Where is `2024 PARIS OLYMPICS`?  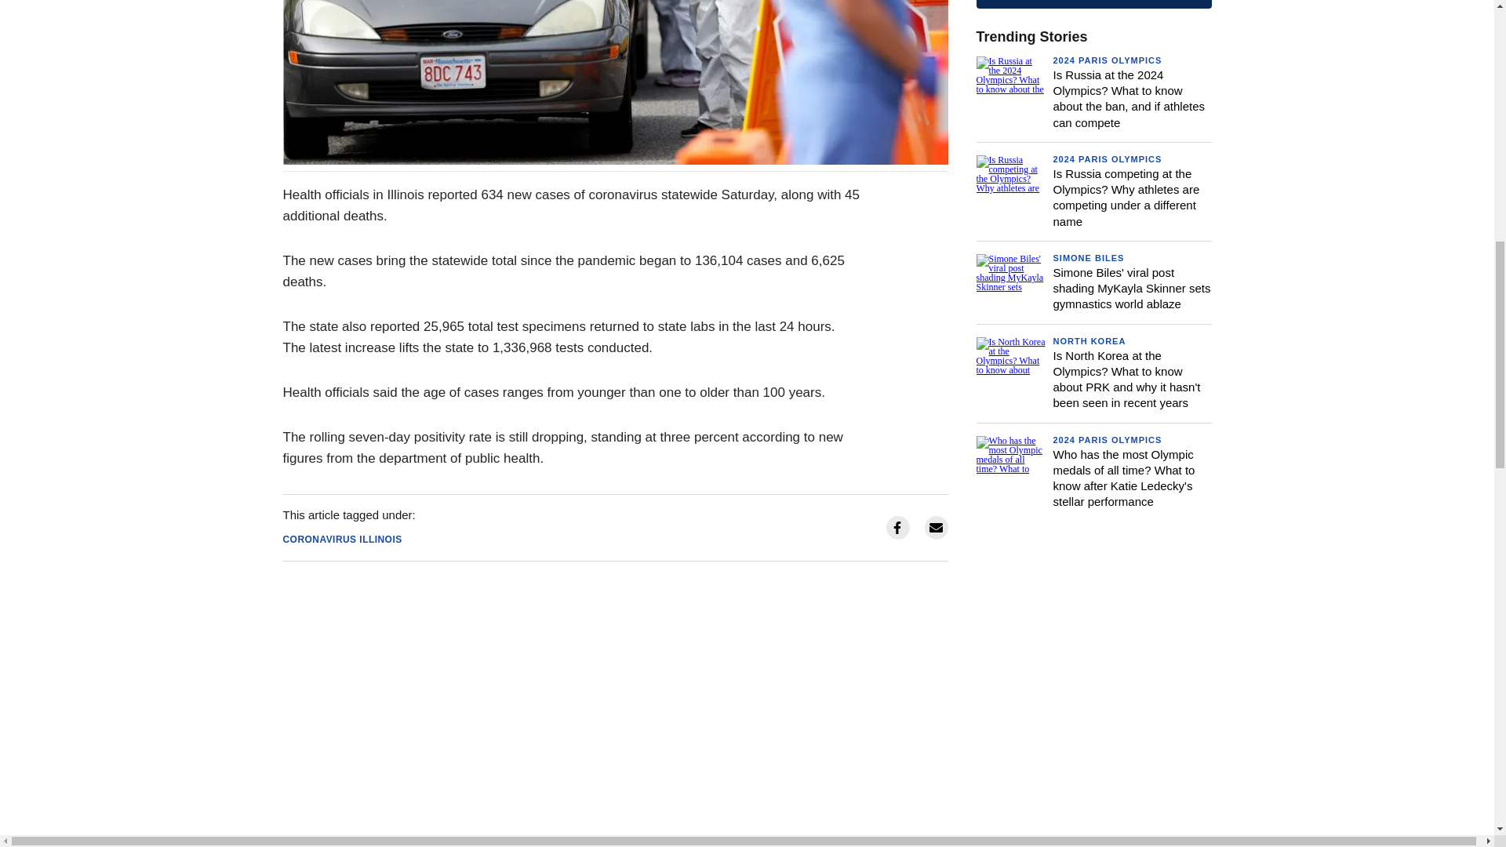 2024 PARIS OLYMPICS is located at coordinates (1107, 158).